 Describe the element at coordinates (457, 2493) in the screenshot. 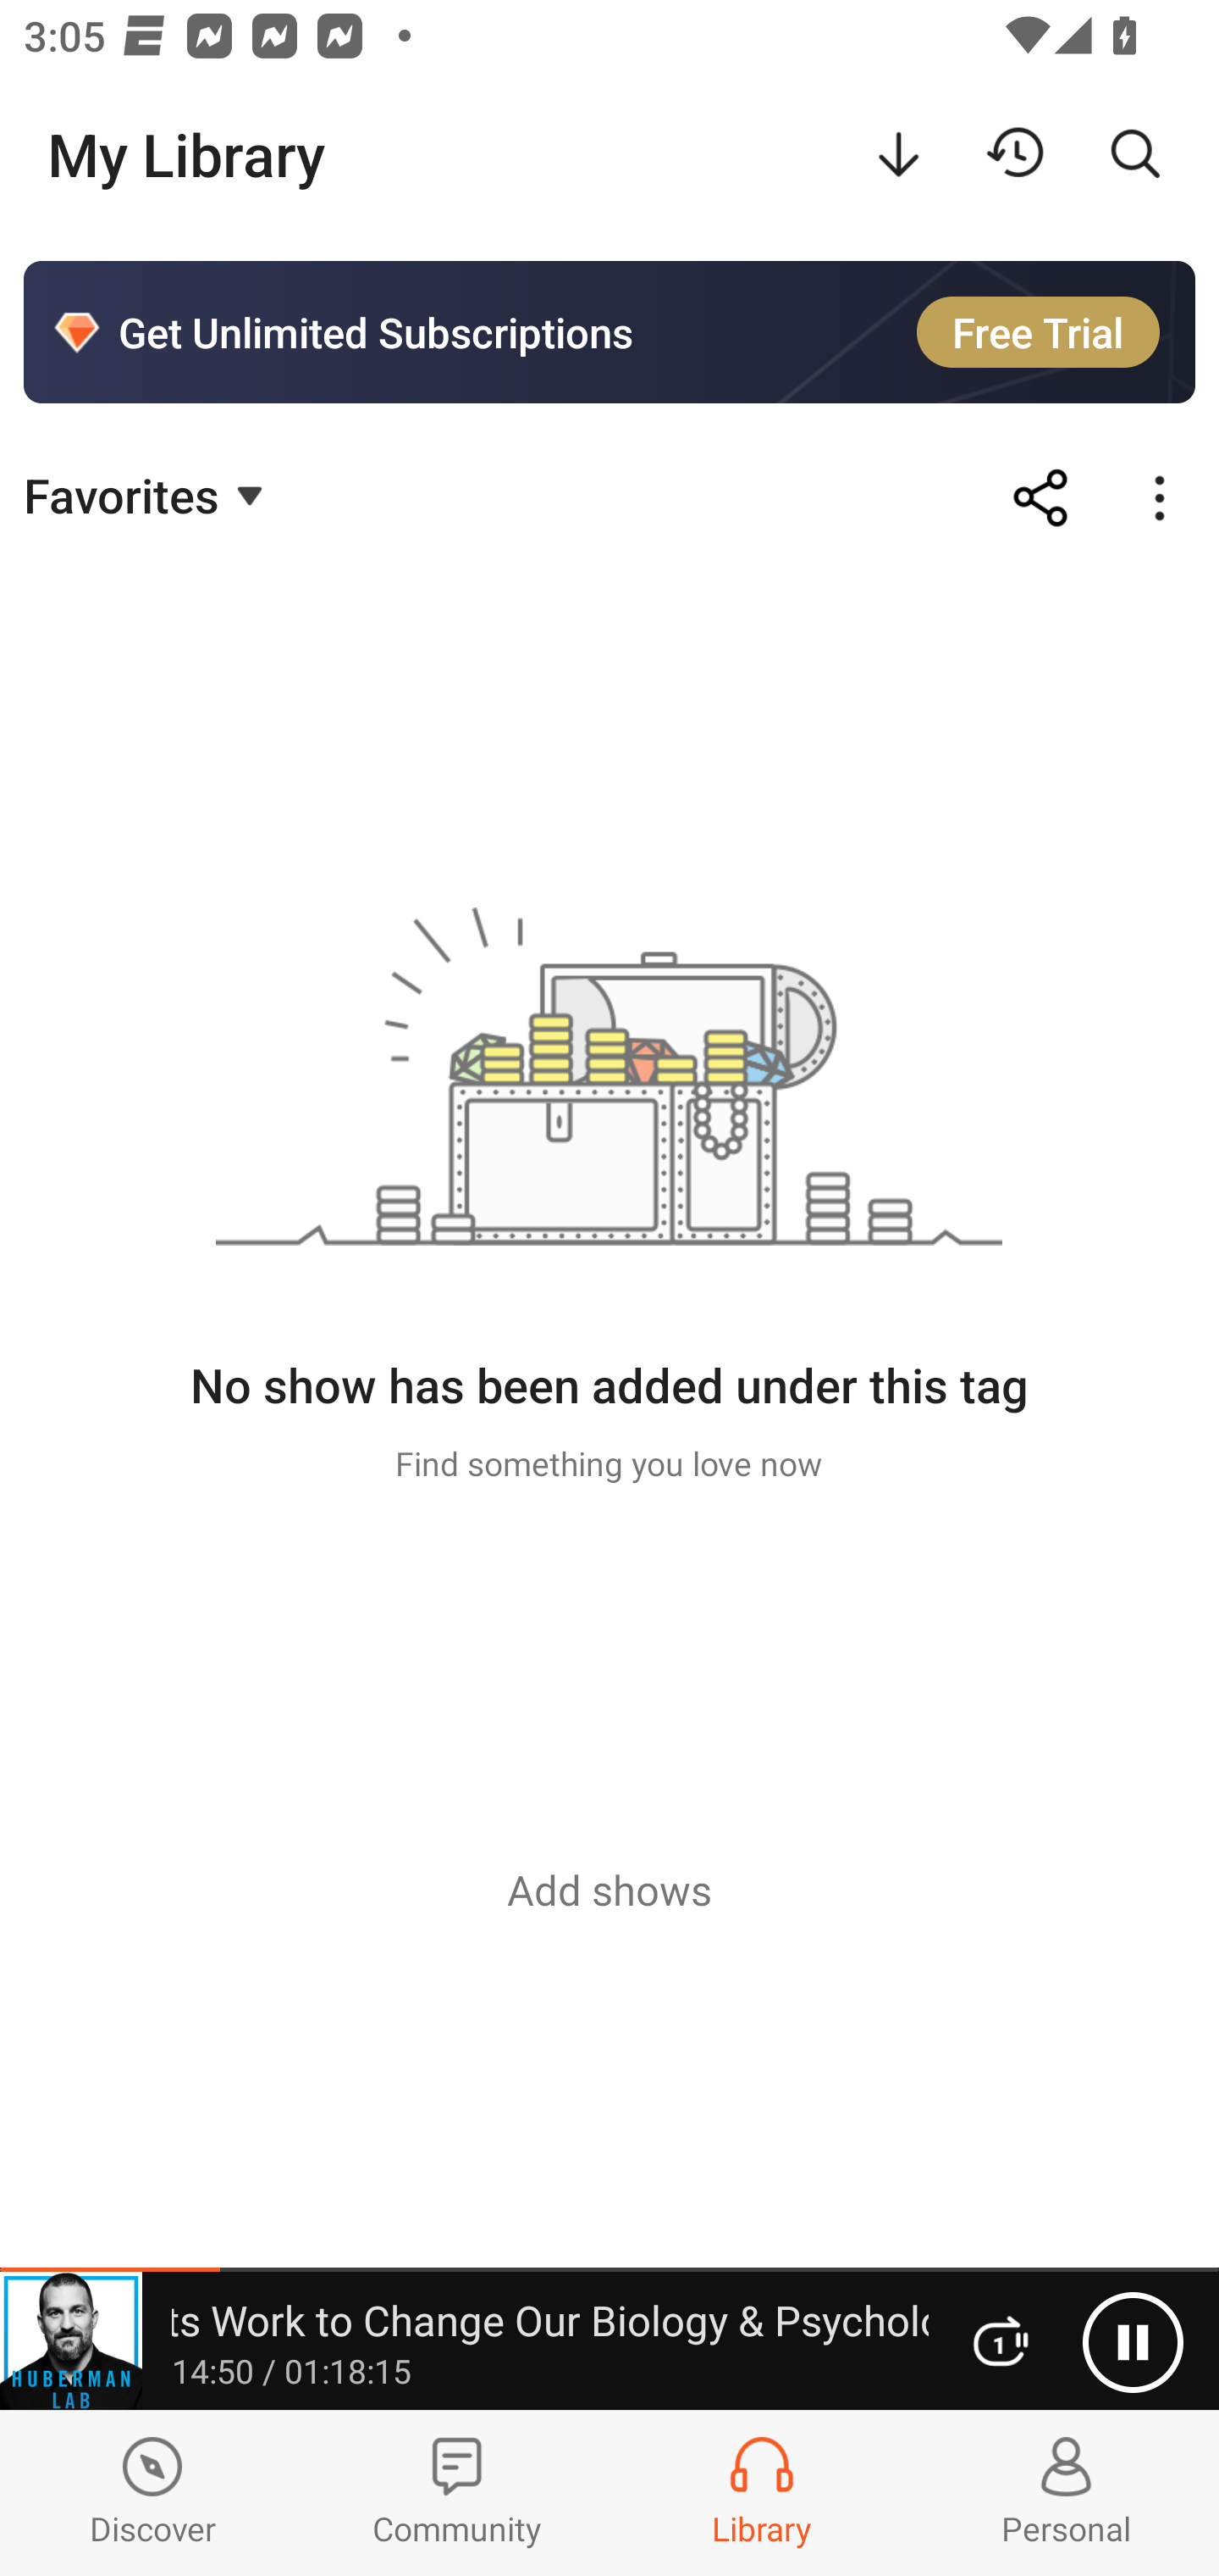

I see `Community` at that location.